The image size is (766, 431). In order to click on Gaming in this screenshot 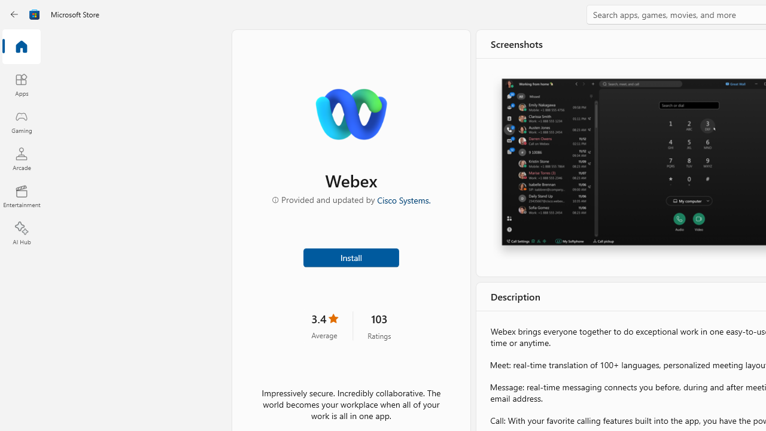, I will do `click(22, 122)`.